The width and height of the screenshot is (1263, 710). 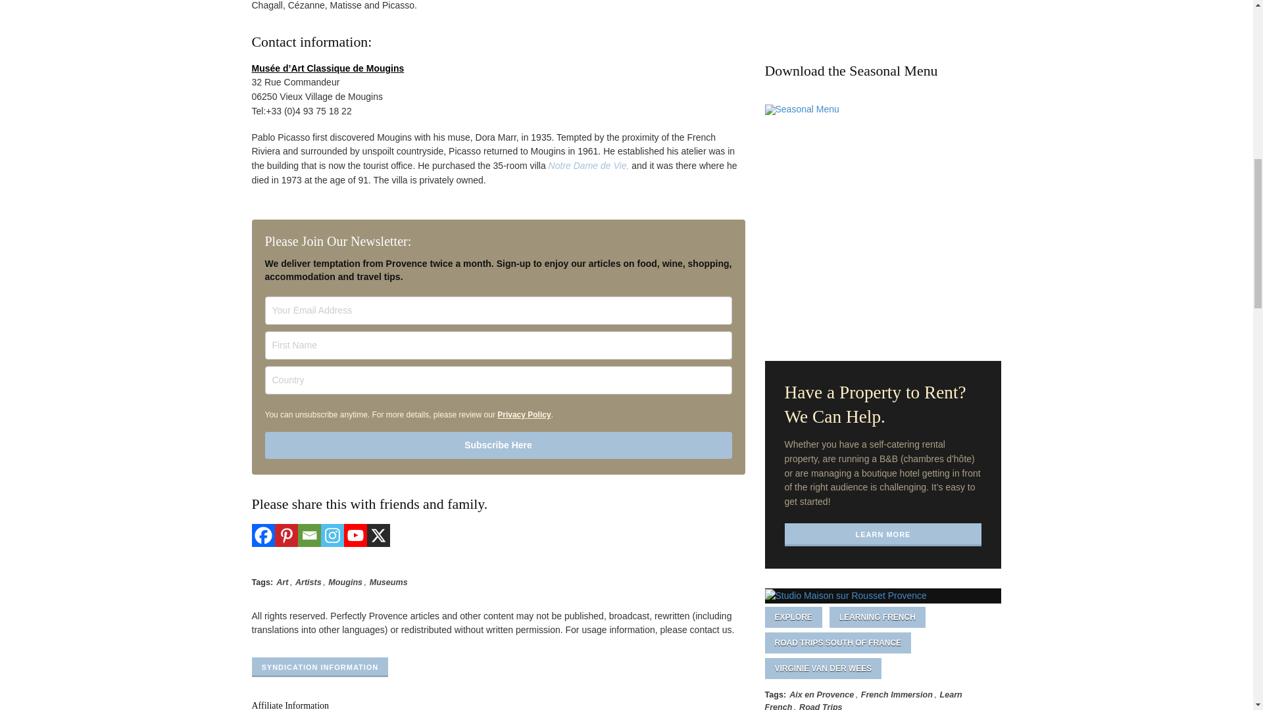 I want to click on Pinterest, so click(x=287, y=535).